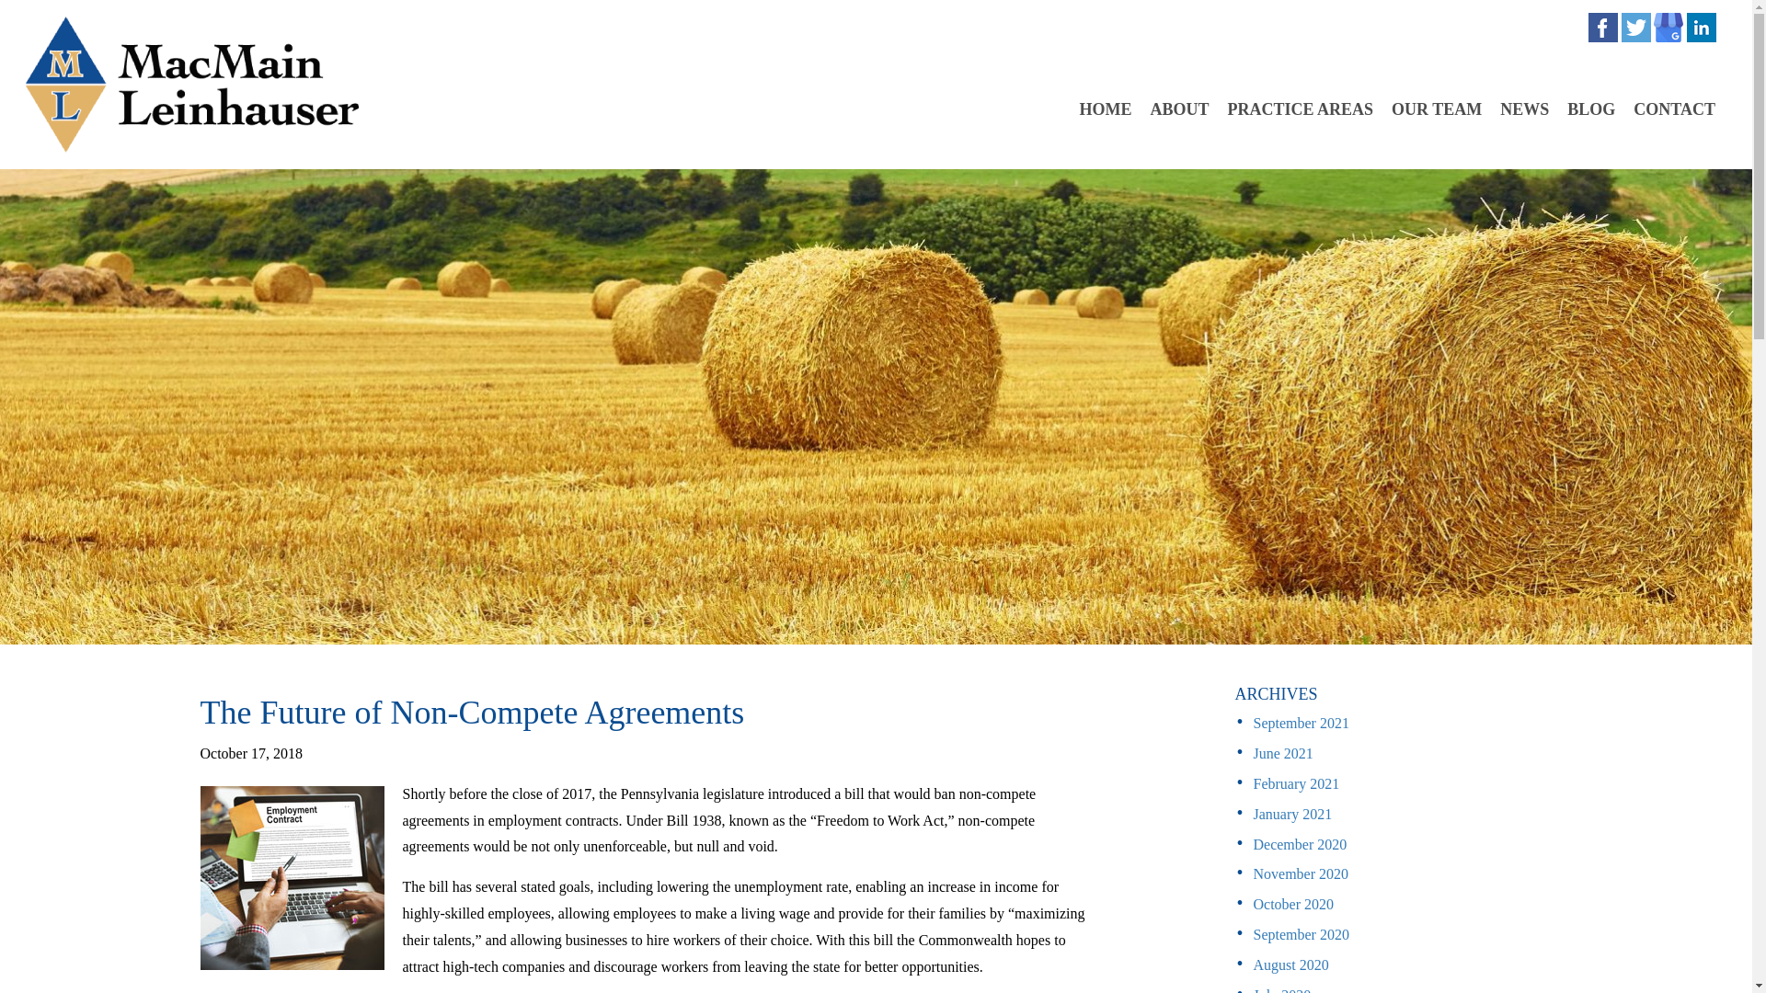 The image size is (1766, 993). I want to click on HOME, so click(1109, 108).